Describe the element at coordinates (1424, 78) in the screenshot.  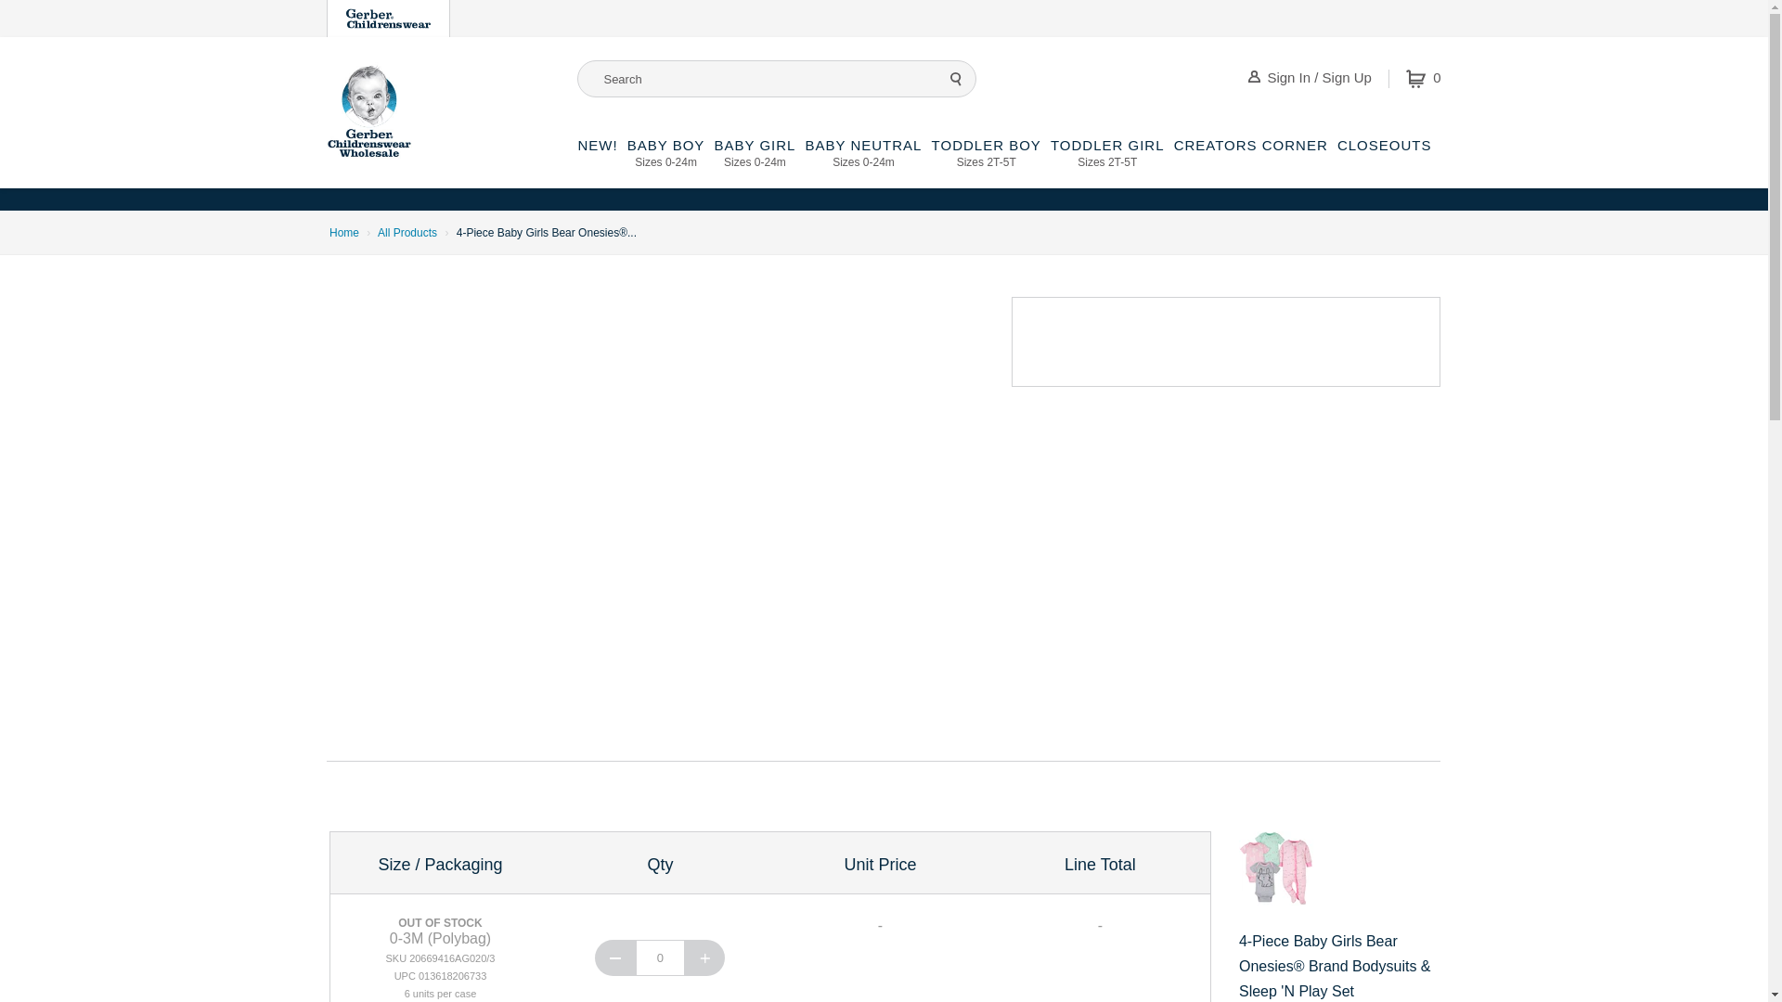
I see `Search` at that location.